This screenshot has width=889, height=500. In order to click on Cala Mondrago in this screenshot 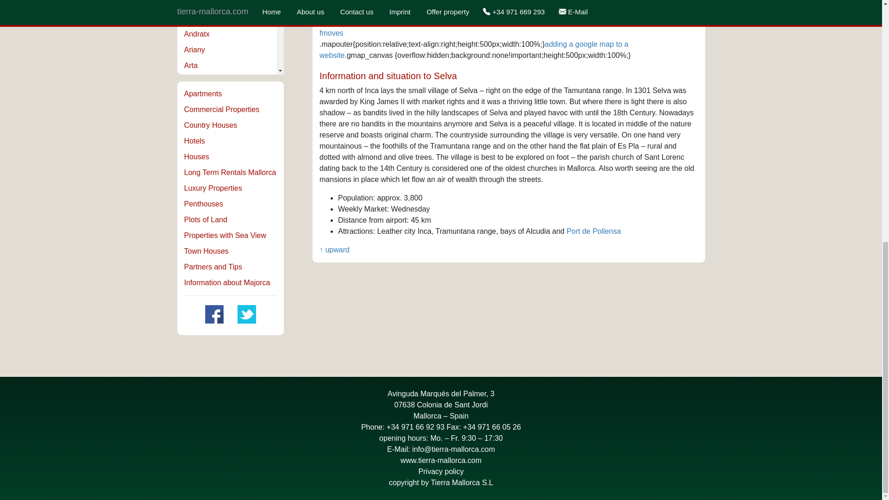, I will do `click(209, 286)`.